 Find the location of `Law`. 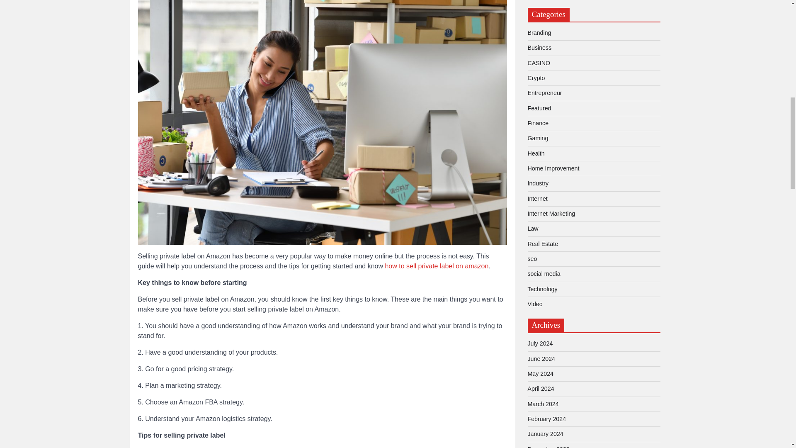

Law is located at coordinates (532, 229).